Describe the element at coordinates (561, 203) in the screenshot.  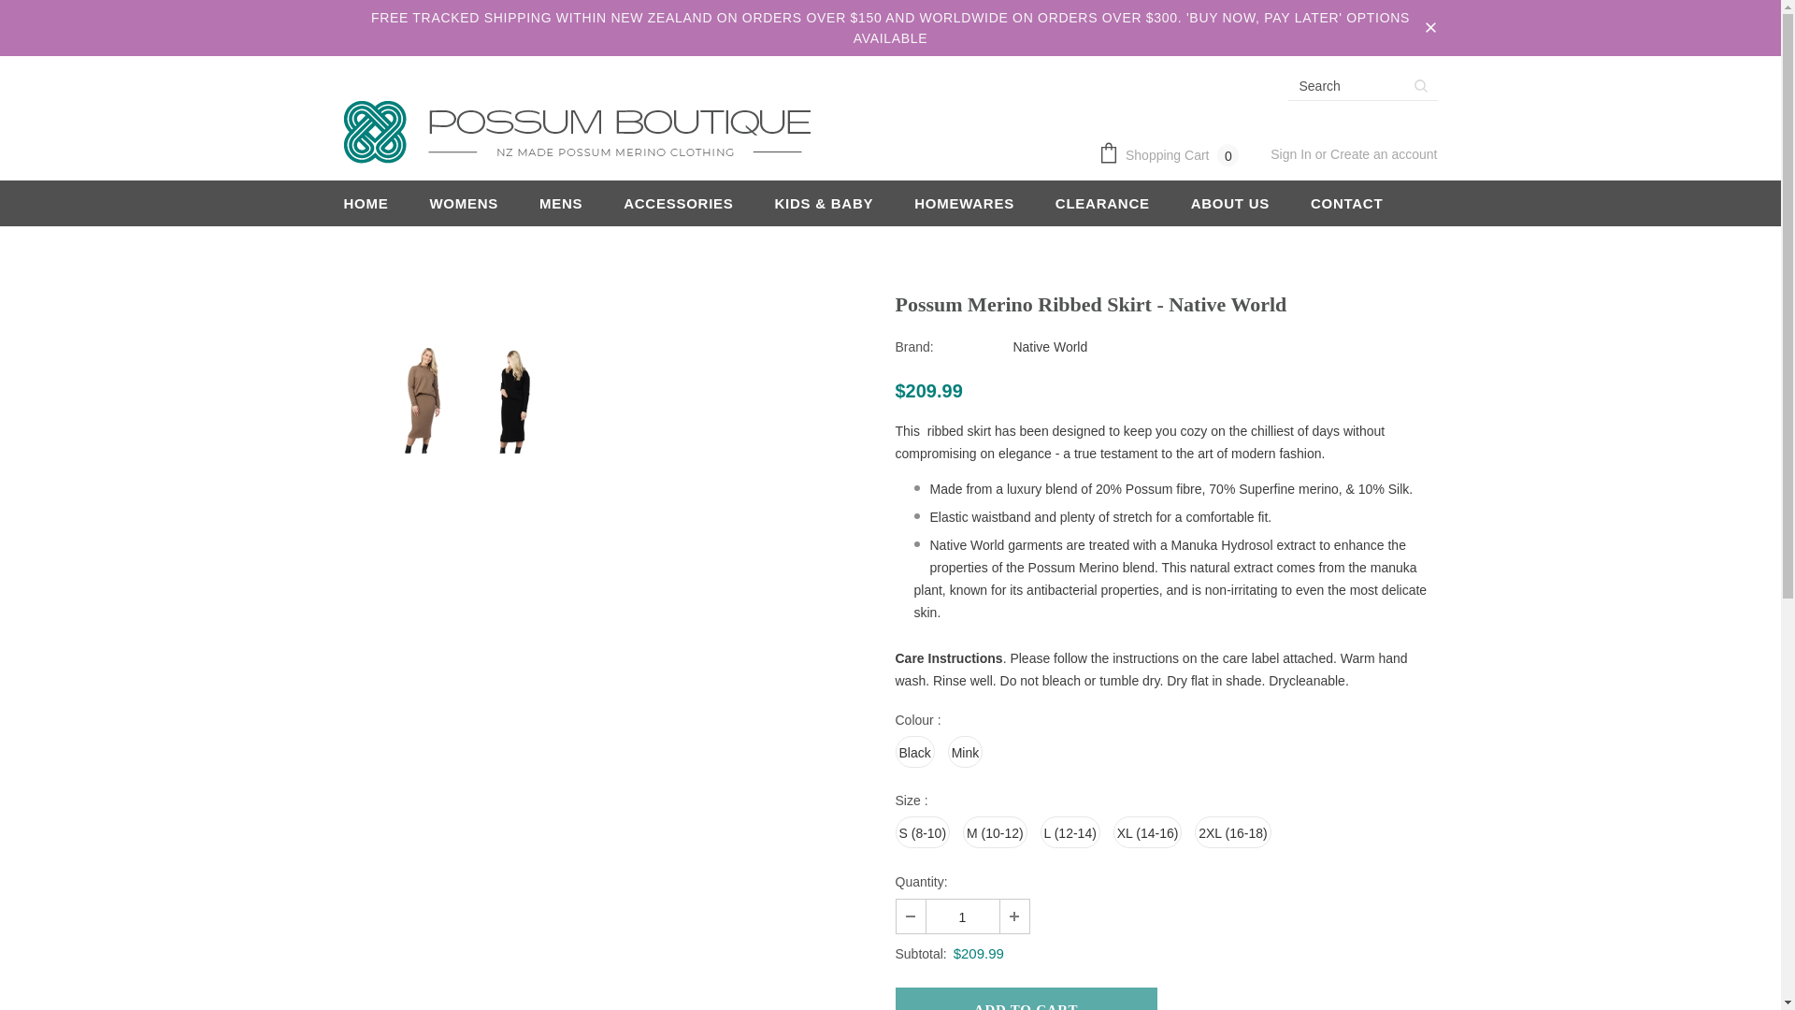
I see `MENS` at that location.